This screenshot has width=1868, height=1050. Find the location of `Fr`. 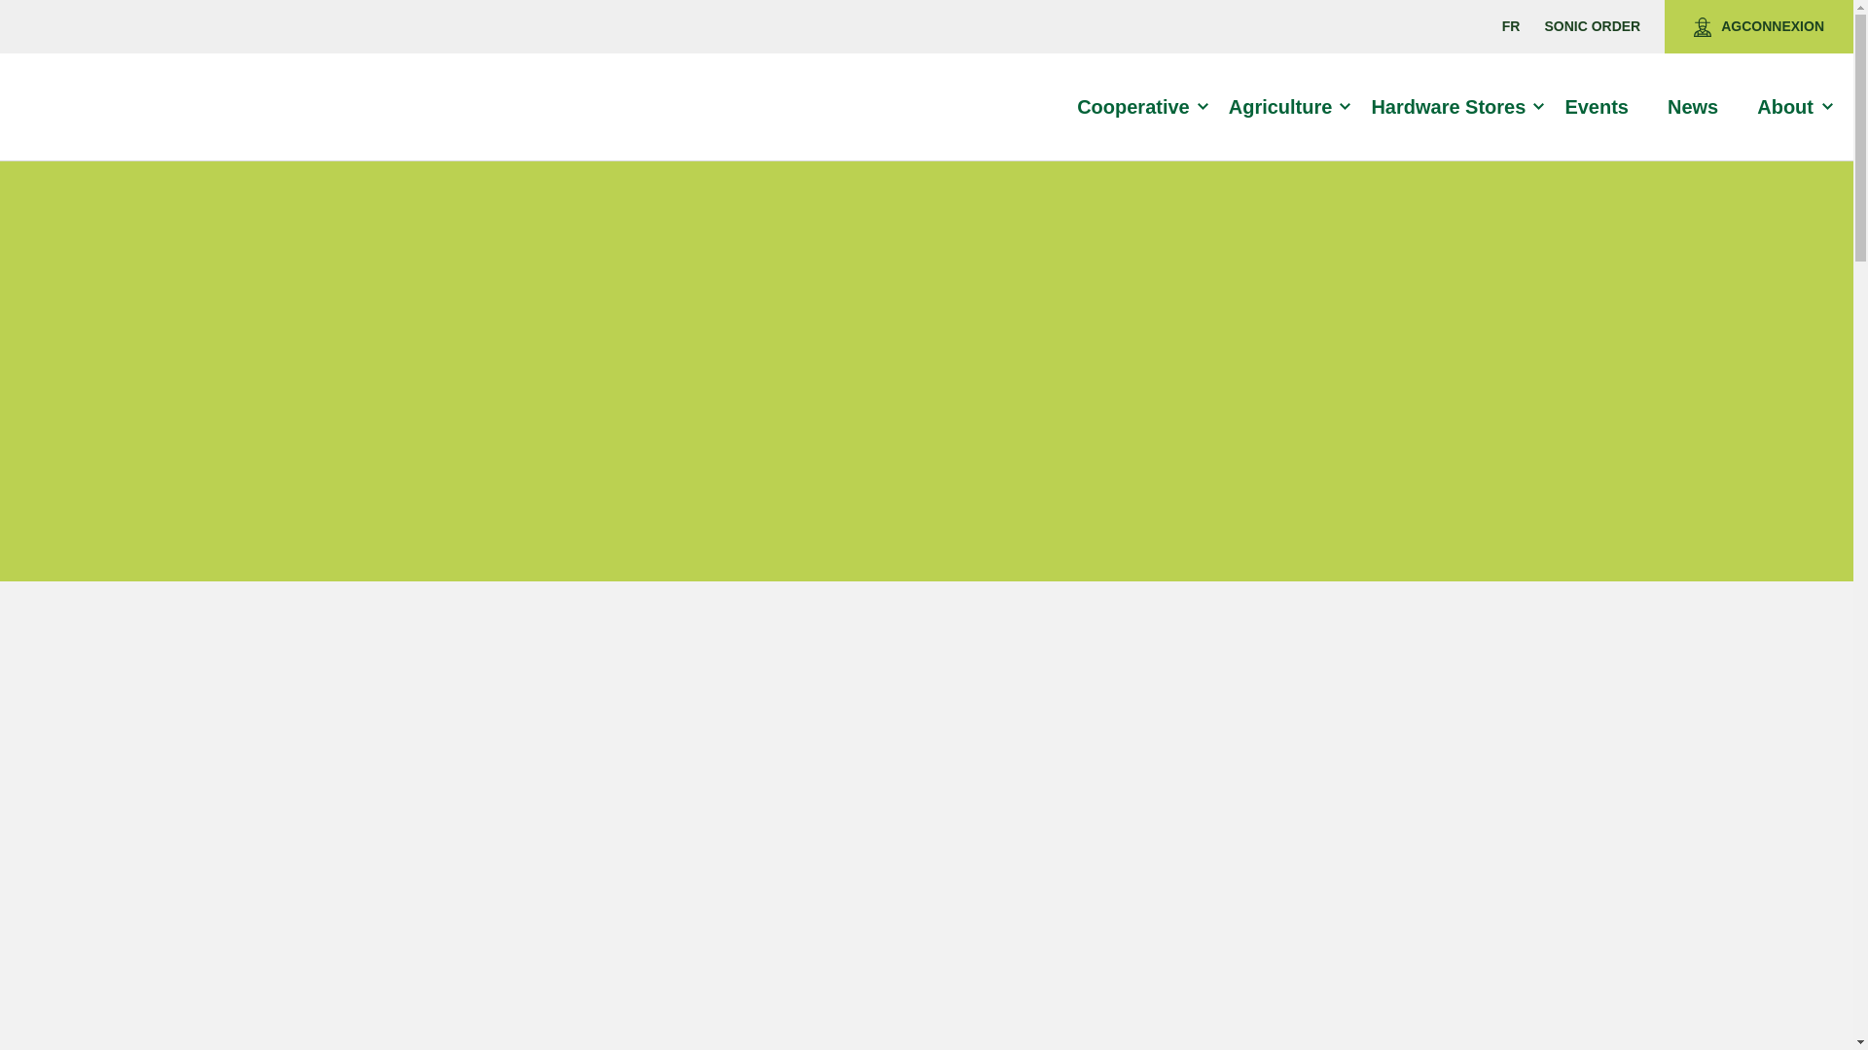

Fr is located at coordinates (1510, 26).